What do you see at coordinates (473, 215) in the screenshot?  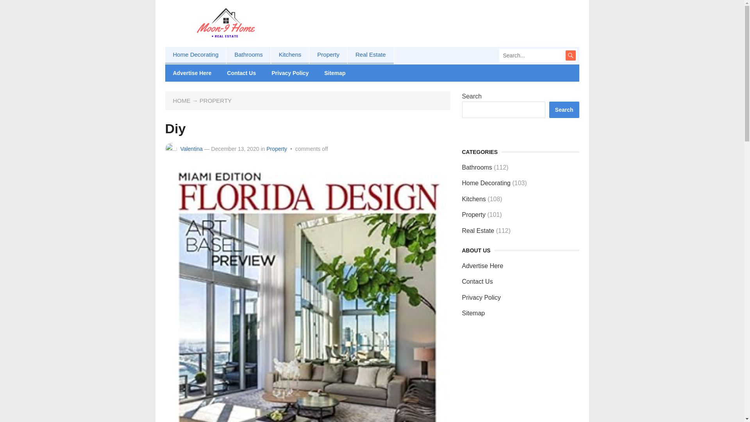 I see `Property` at bounding box center [473, 215].